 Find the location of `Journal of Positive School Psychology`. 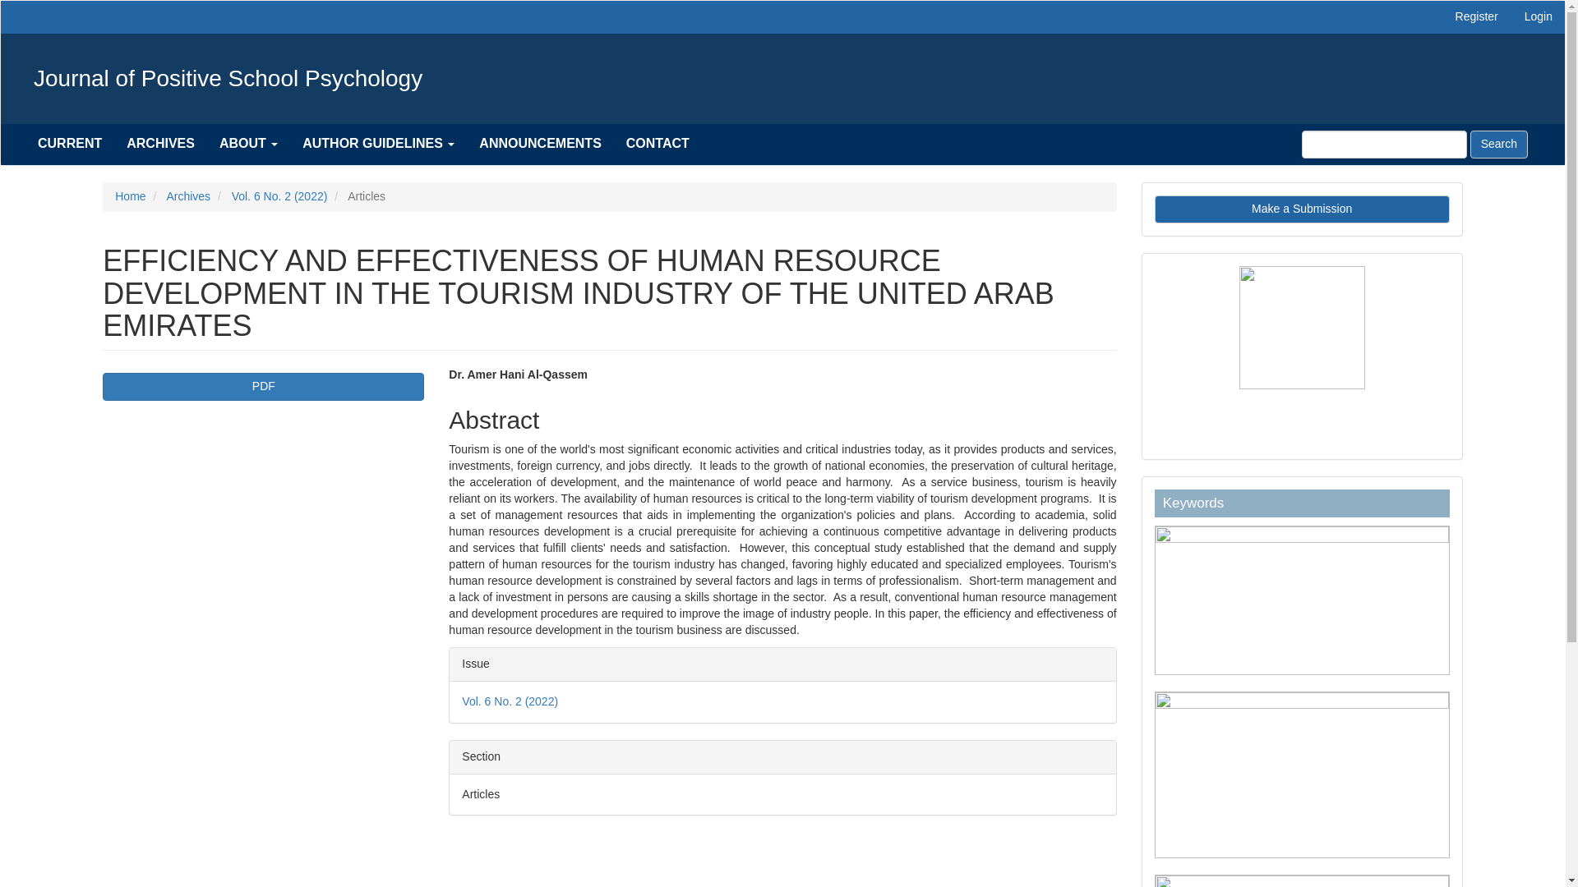

Journal of Positive School Psychology is located at coordinates (228, 79).